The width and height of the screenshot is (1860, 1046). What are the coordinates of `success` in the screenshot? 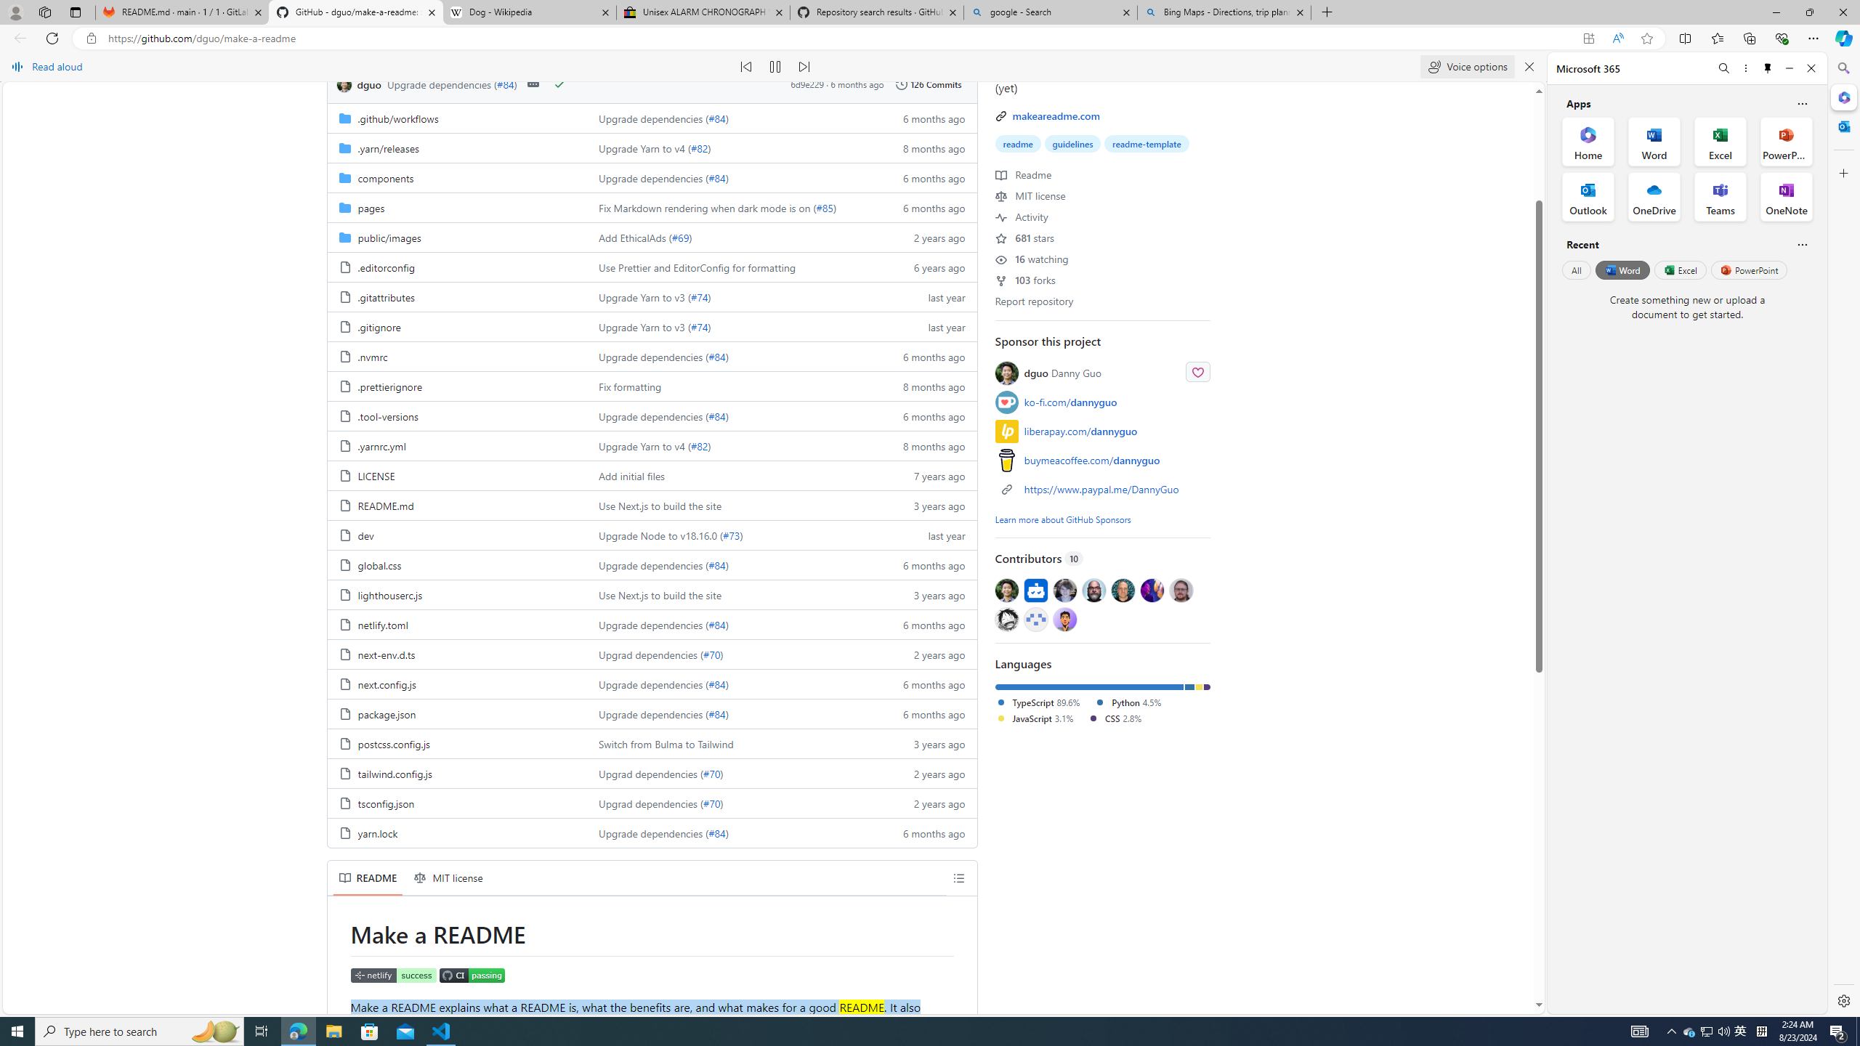 It's located at (559, 84).